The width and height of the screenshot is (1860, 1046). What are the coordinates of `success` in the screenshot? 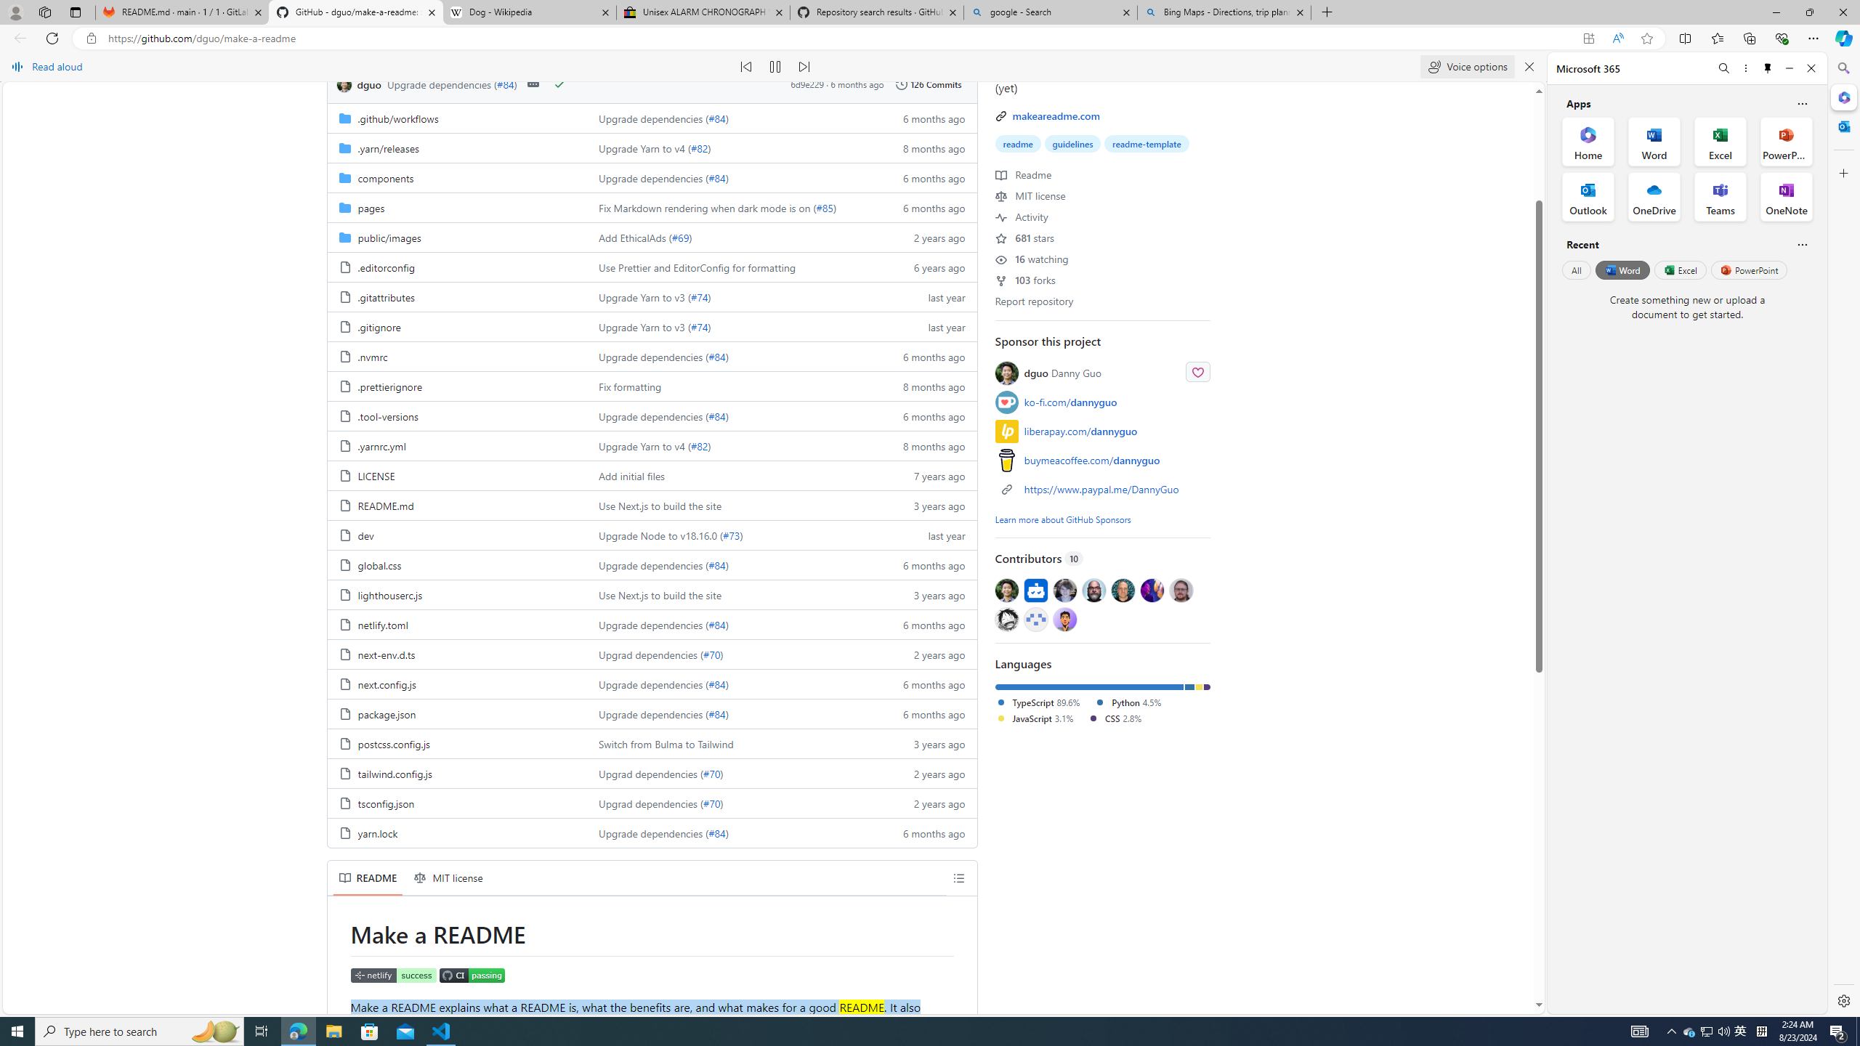 It's located at (559, 84).